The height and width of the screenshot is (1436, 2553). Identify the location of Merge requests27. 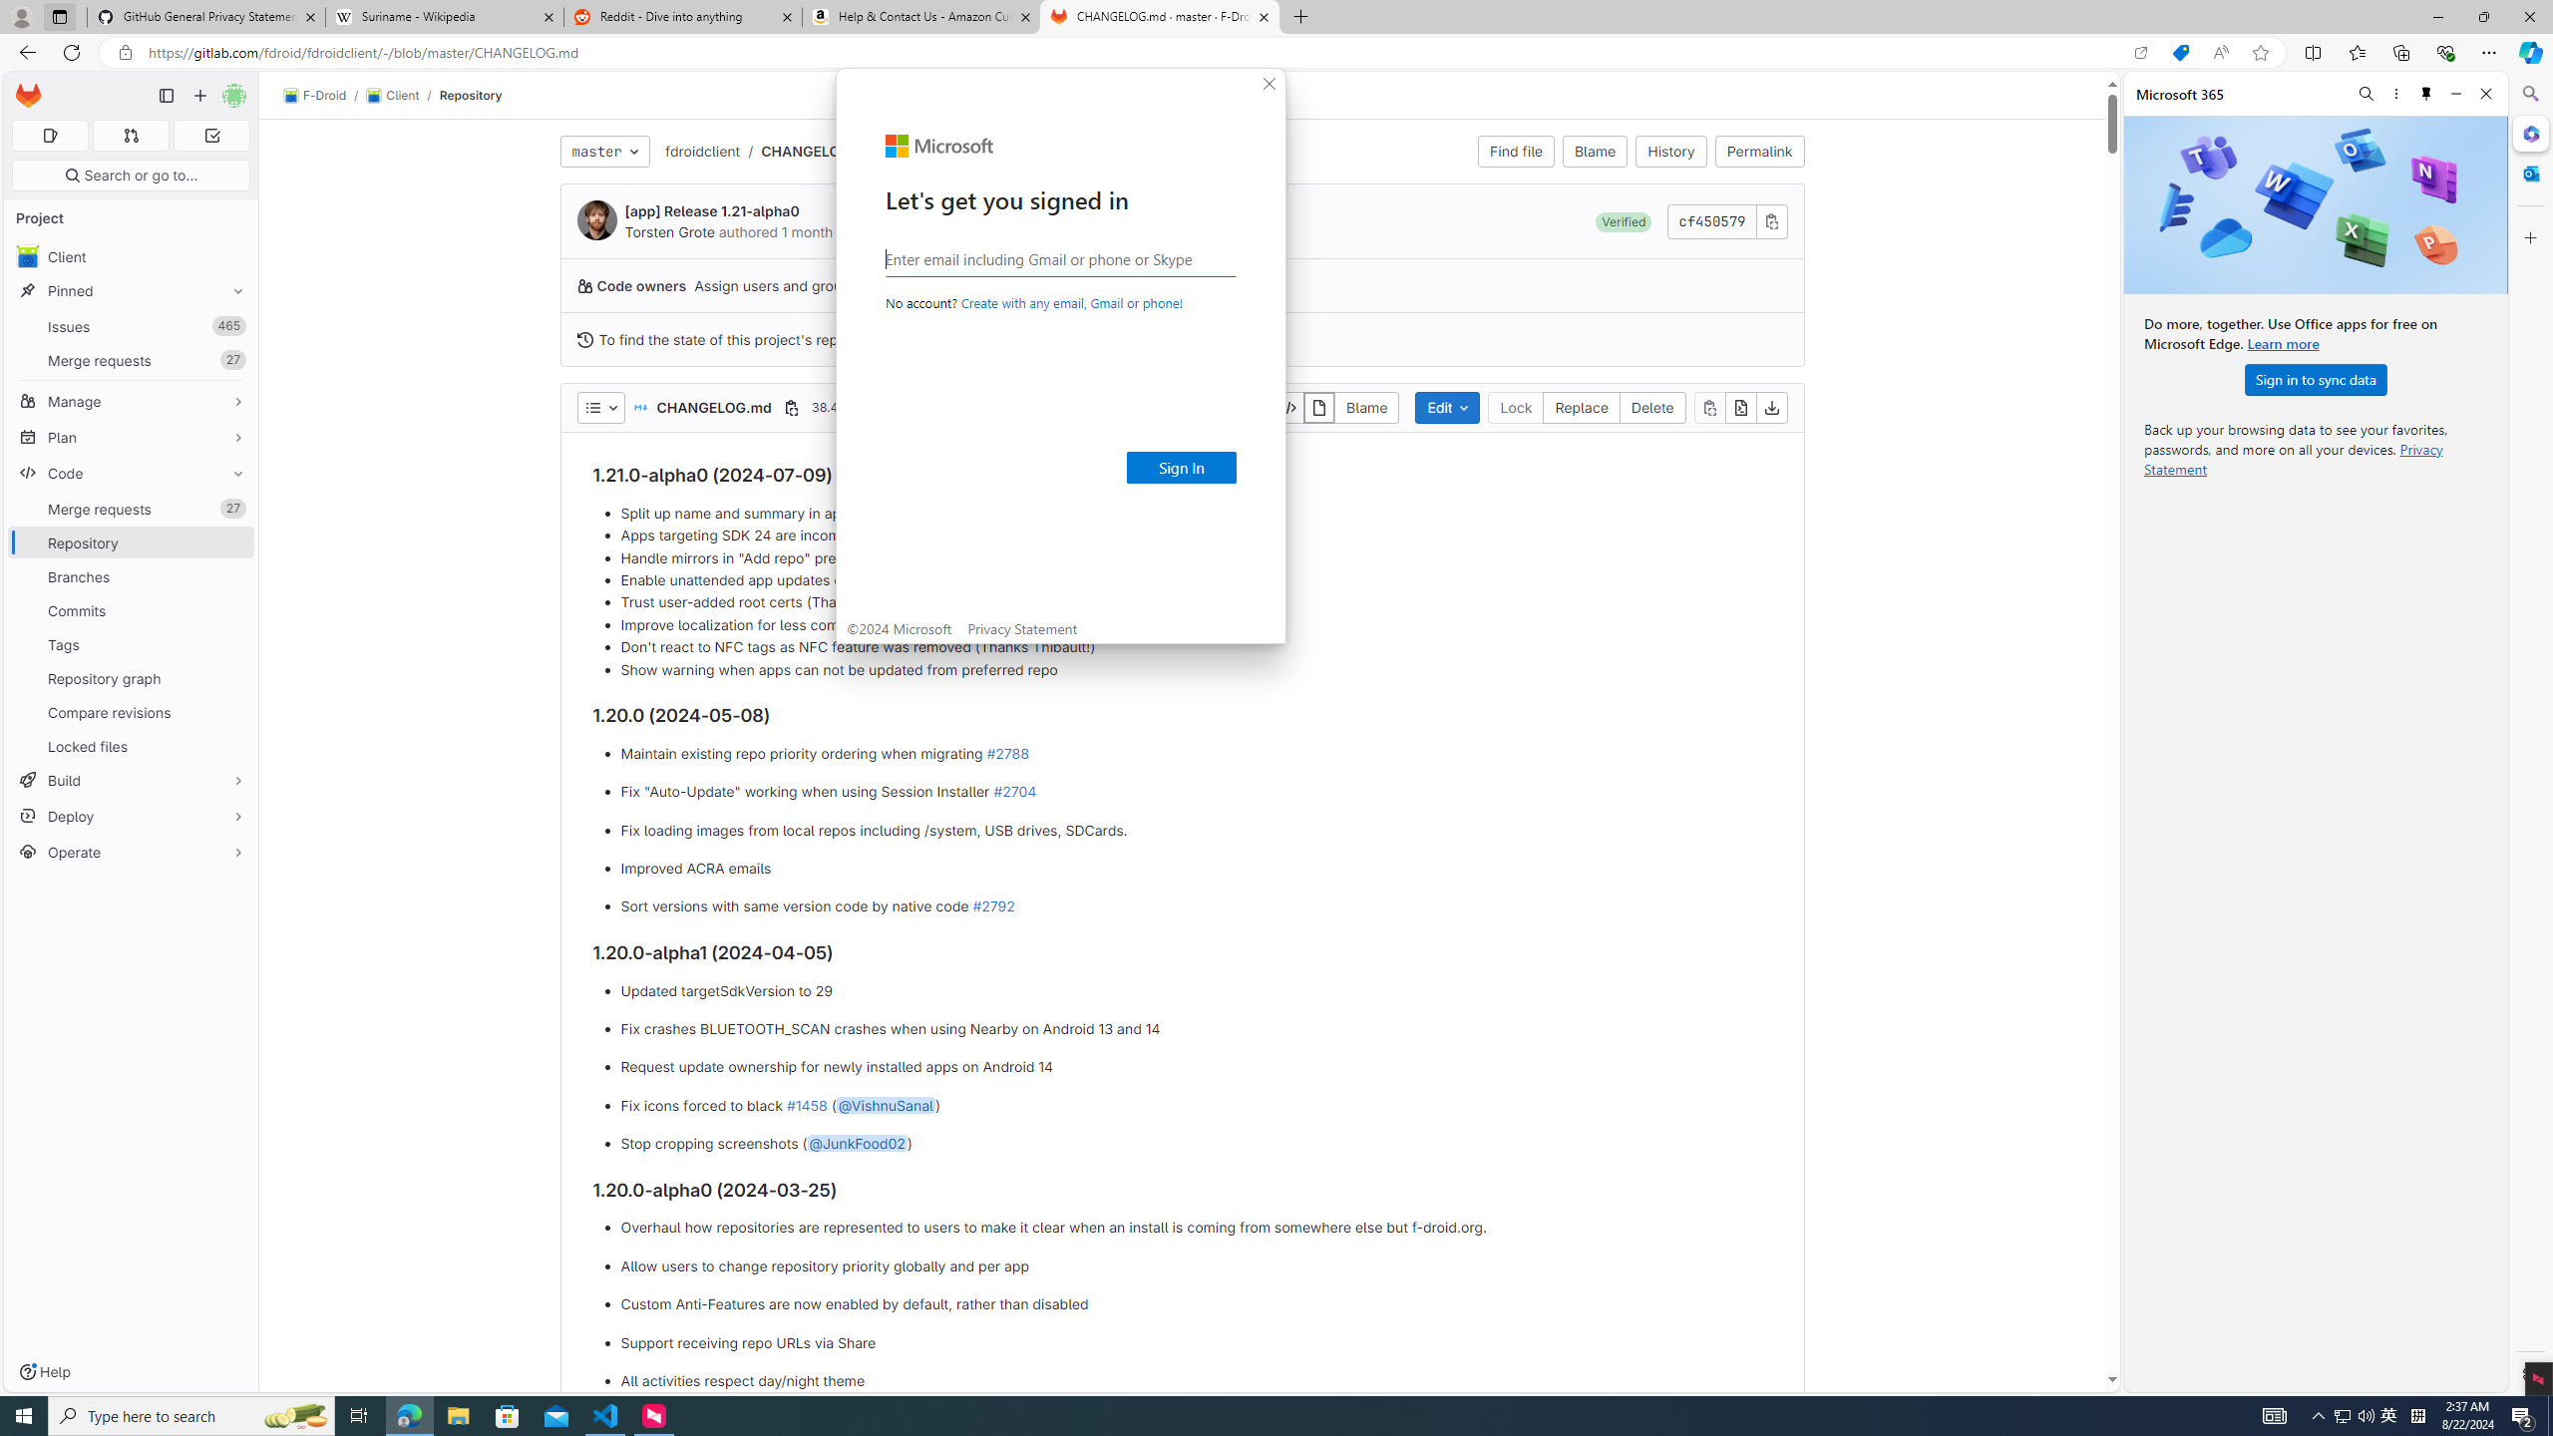
(132, 509).